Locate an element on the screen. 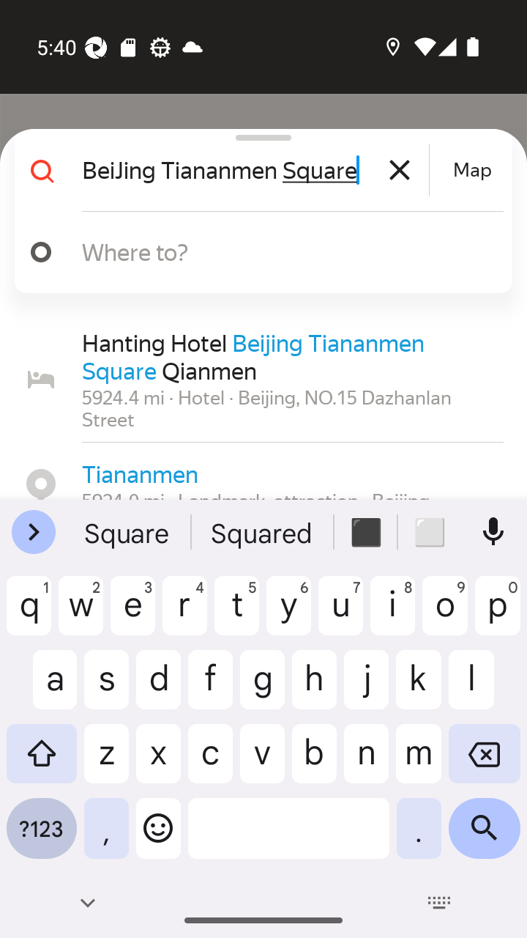 The width and height of the screenshot is (527, 938). BeiJing Tiananmen Square Clear text box Map Map is located at coordinates (258, 170).